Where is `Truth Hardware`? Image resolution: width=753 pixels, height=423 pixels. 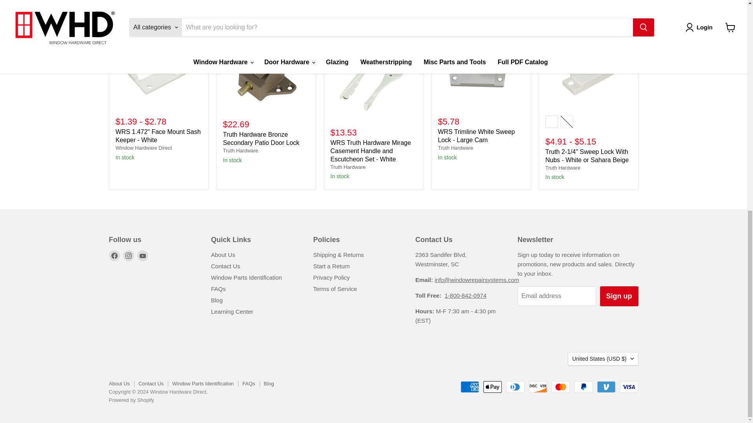 Truth Hardware is located at coordinates (240, 150).